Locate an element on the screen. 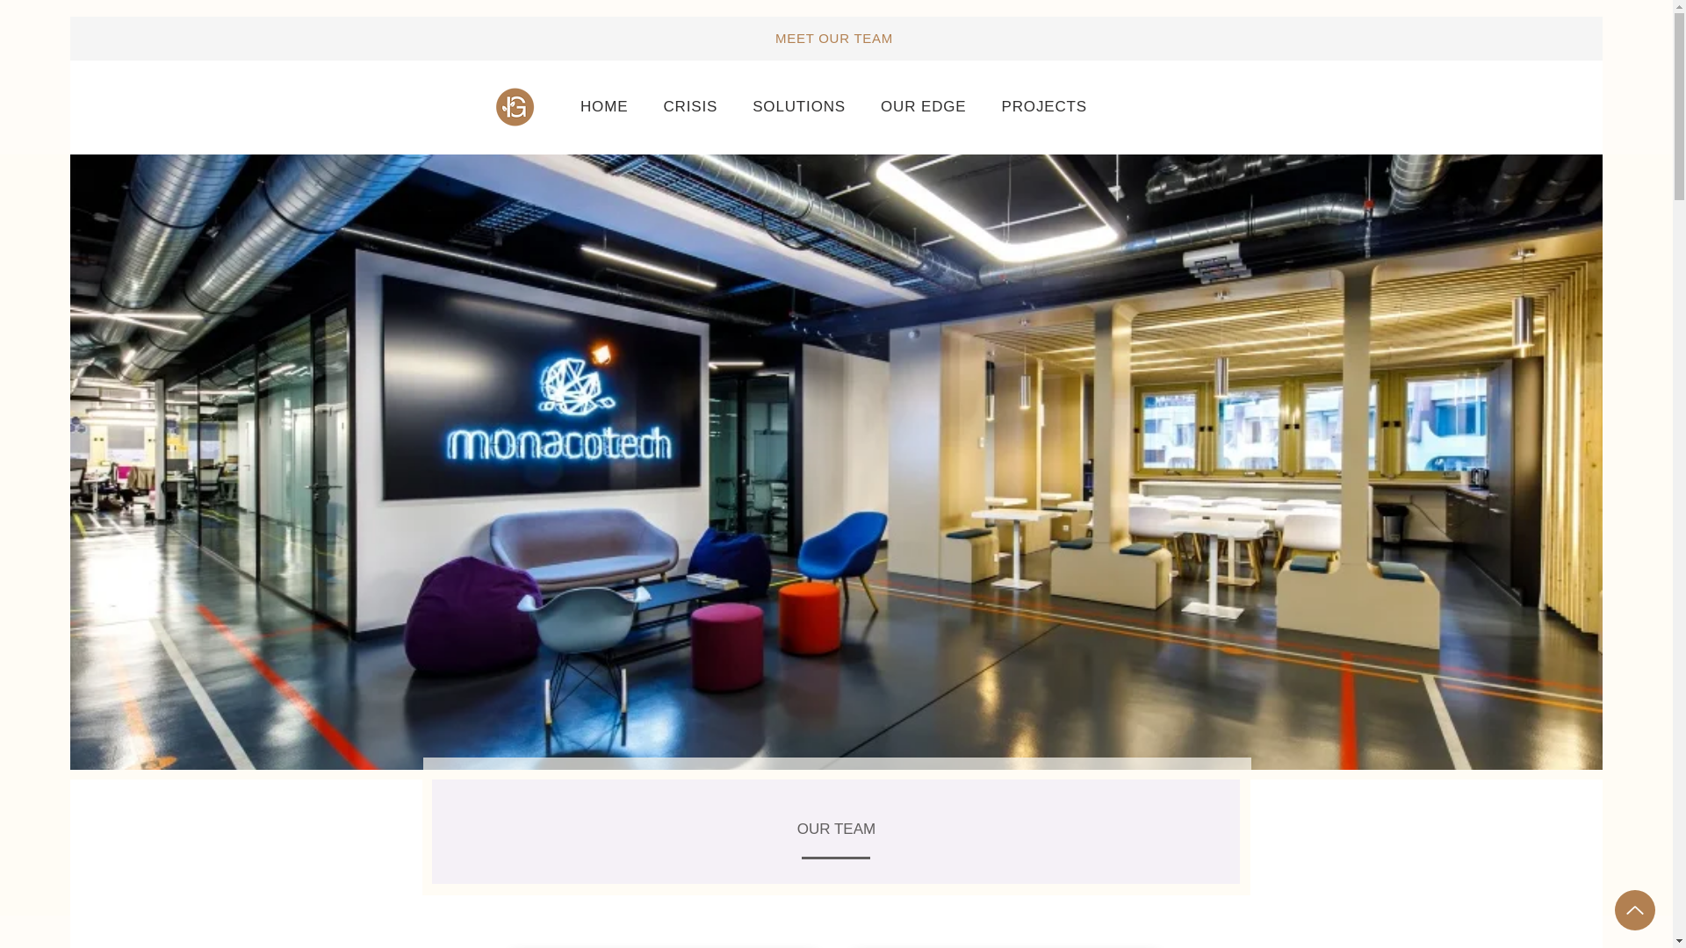 Image resolution: width=1686 pixels, height=948 pixels. OUR EDGE is located at coordinates (922, 106).